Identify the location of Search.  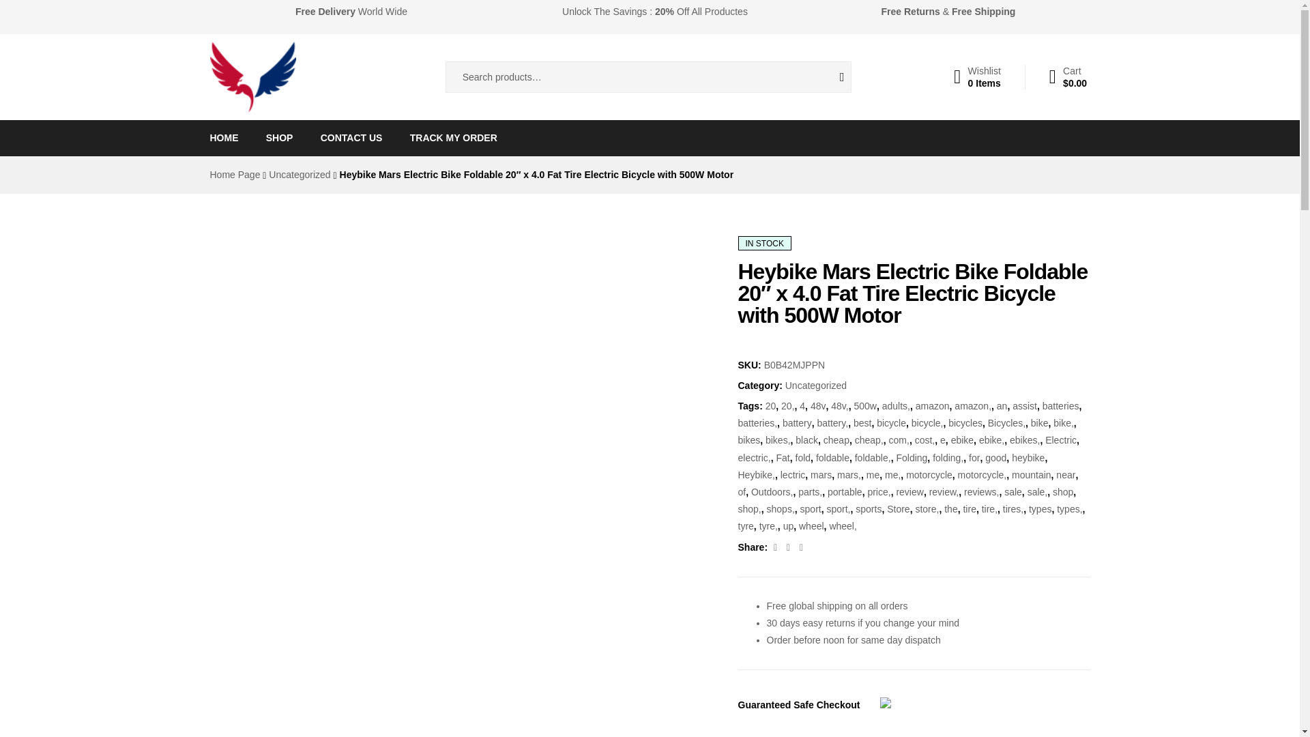
(1063, 423).